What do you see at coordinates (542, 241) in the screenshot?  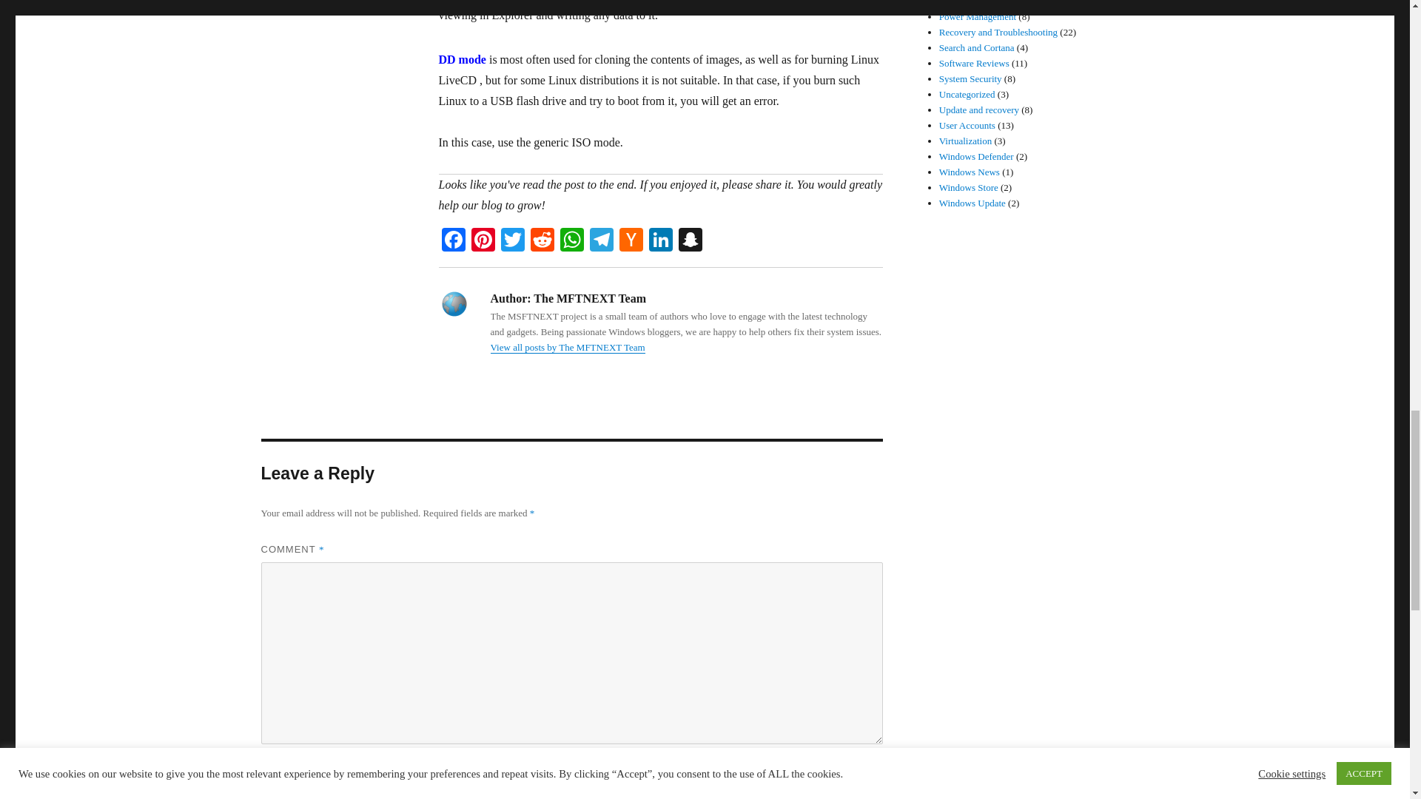 I see `Reddit` at bounding box center [542, 241].